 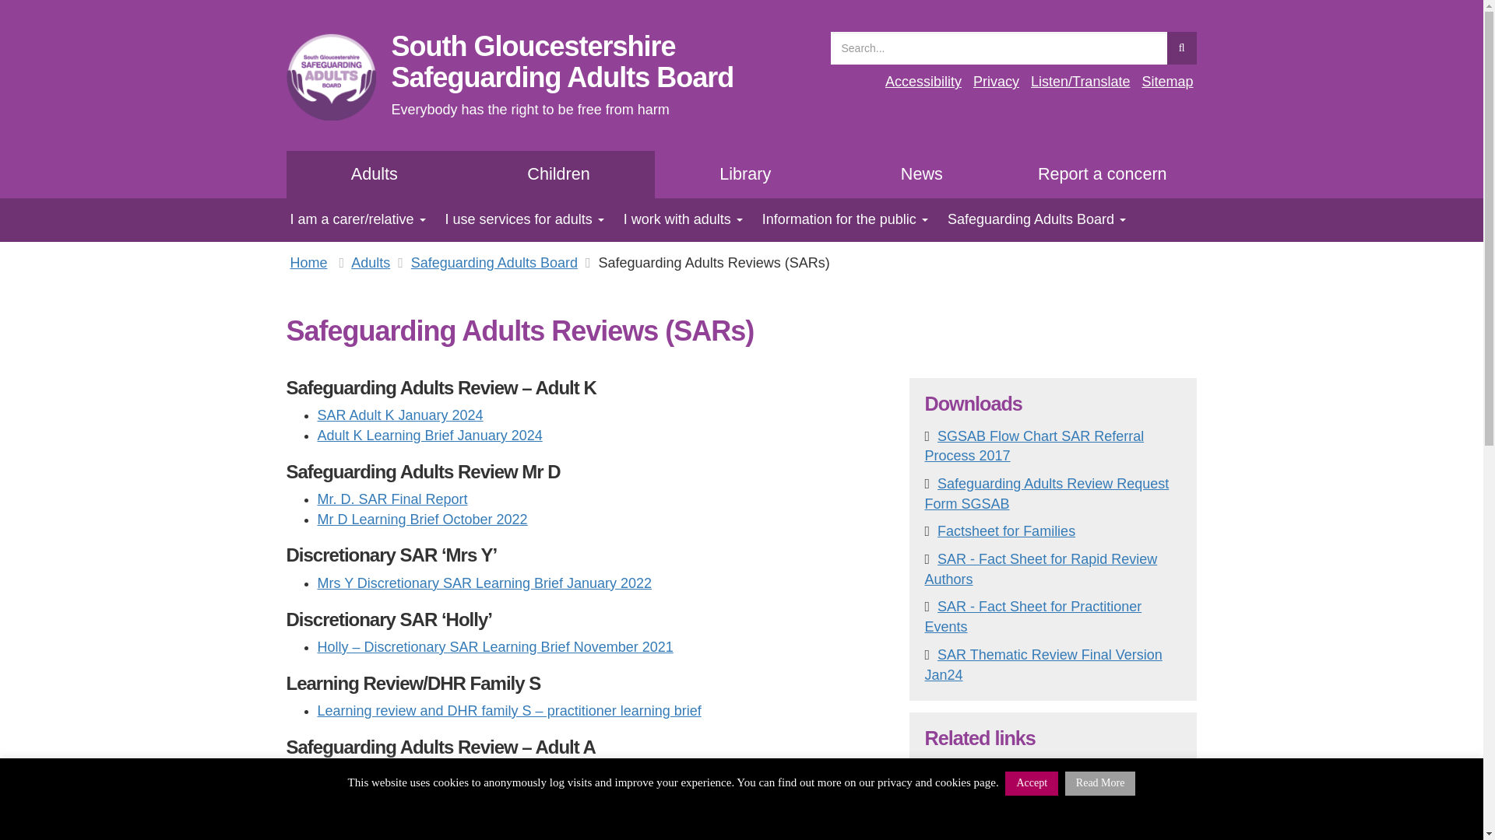 I want to click on Sitemap, so click(x=1167, y=81).